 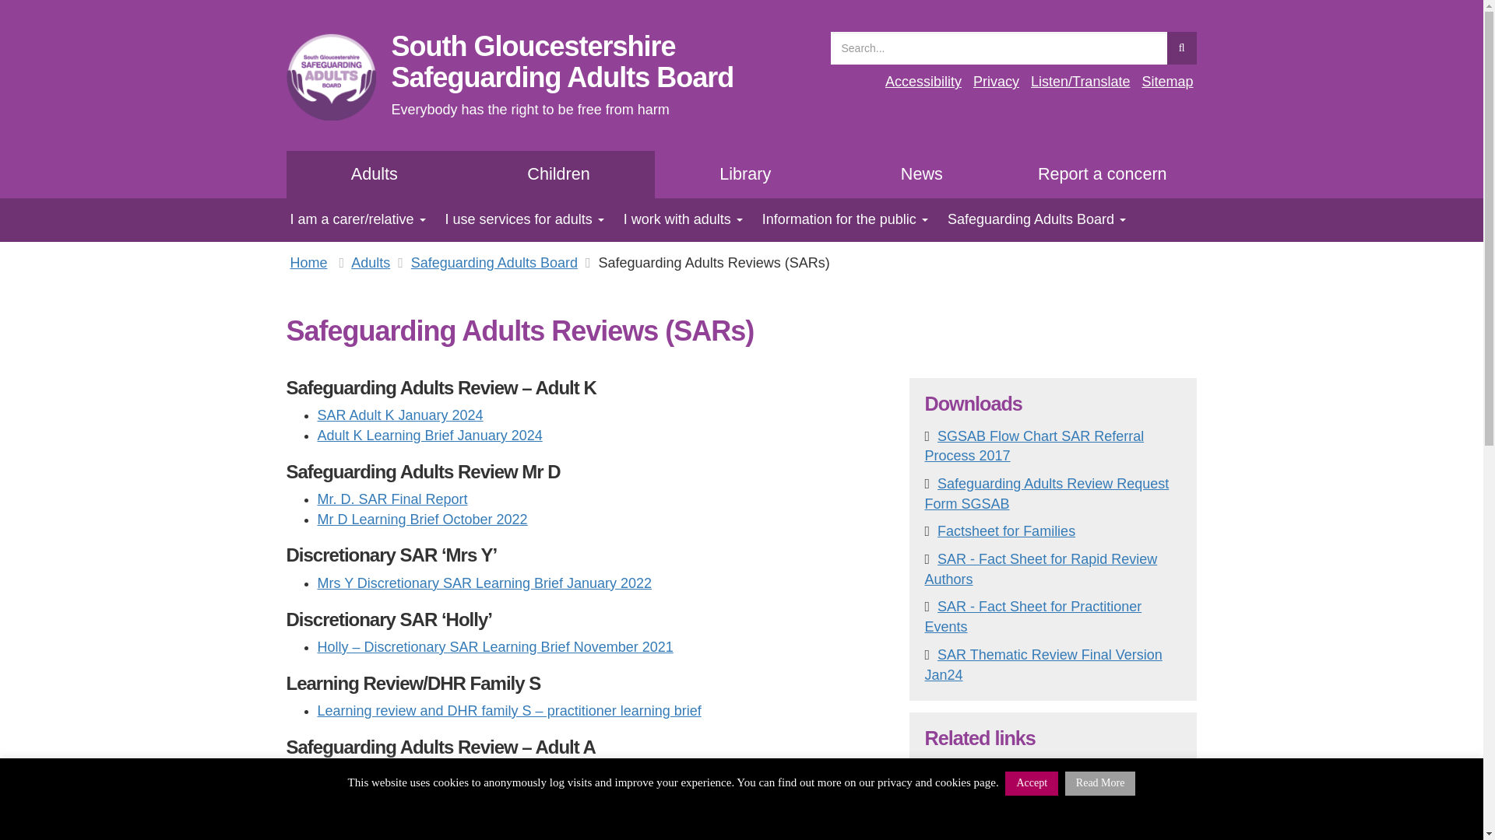 I want to click on Sitemap, so click(x=1167, y=81).